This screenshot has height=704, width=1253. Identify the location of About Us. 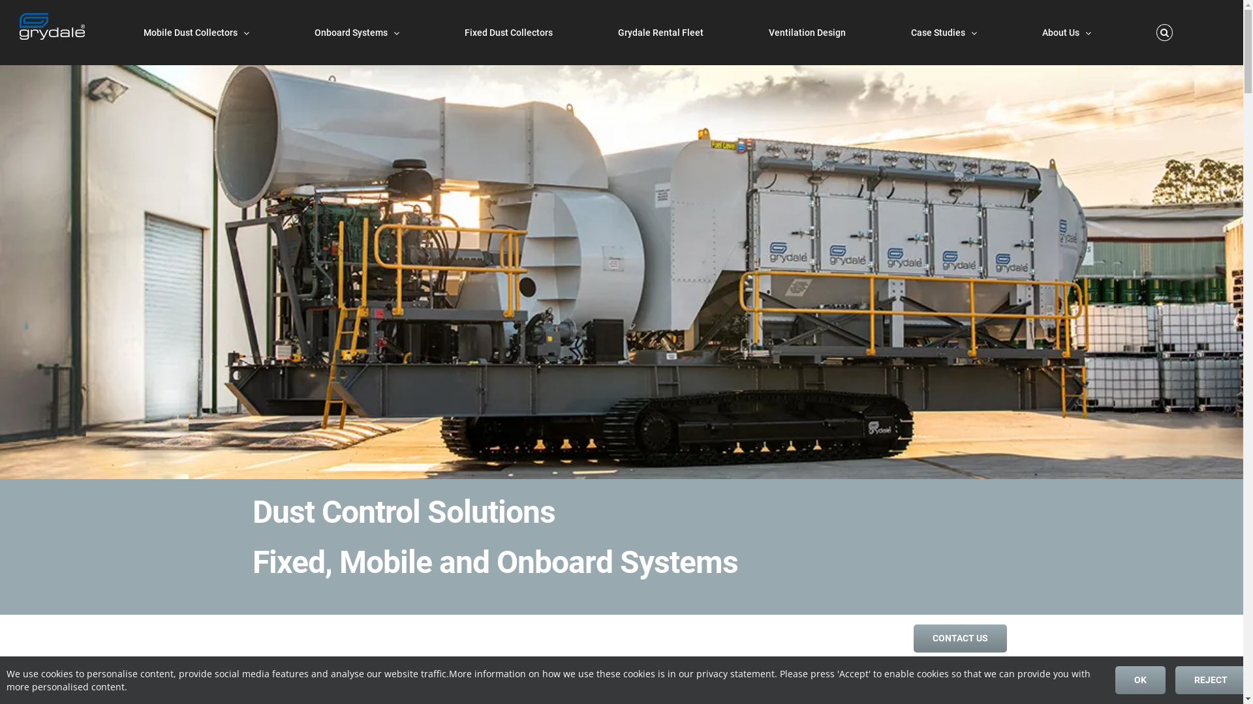
(1066, 33).